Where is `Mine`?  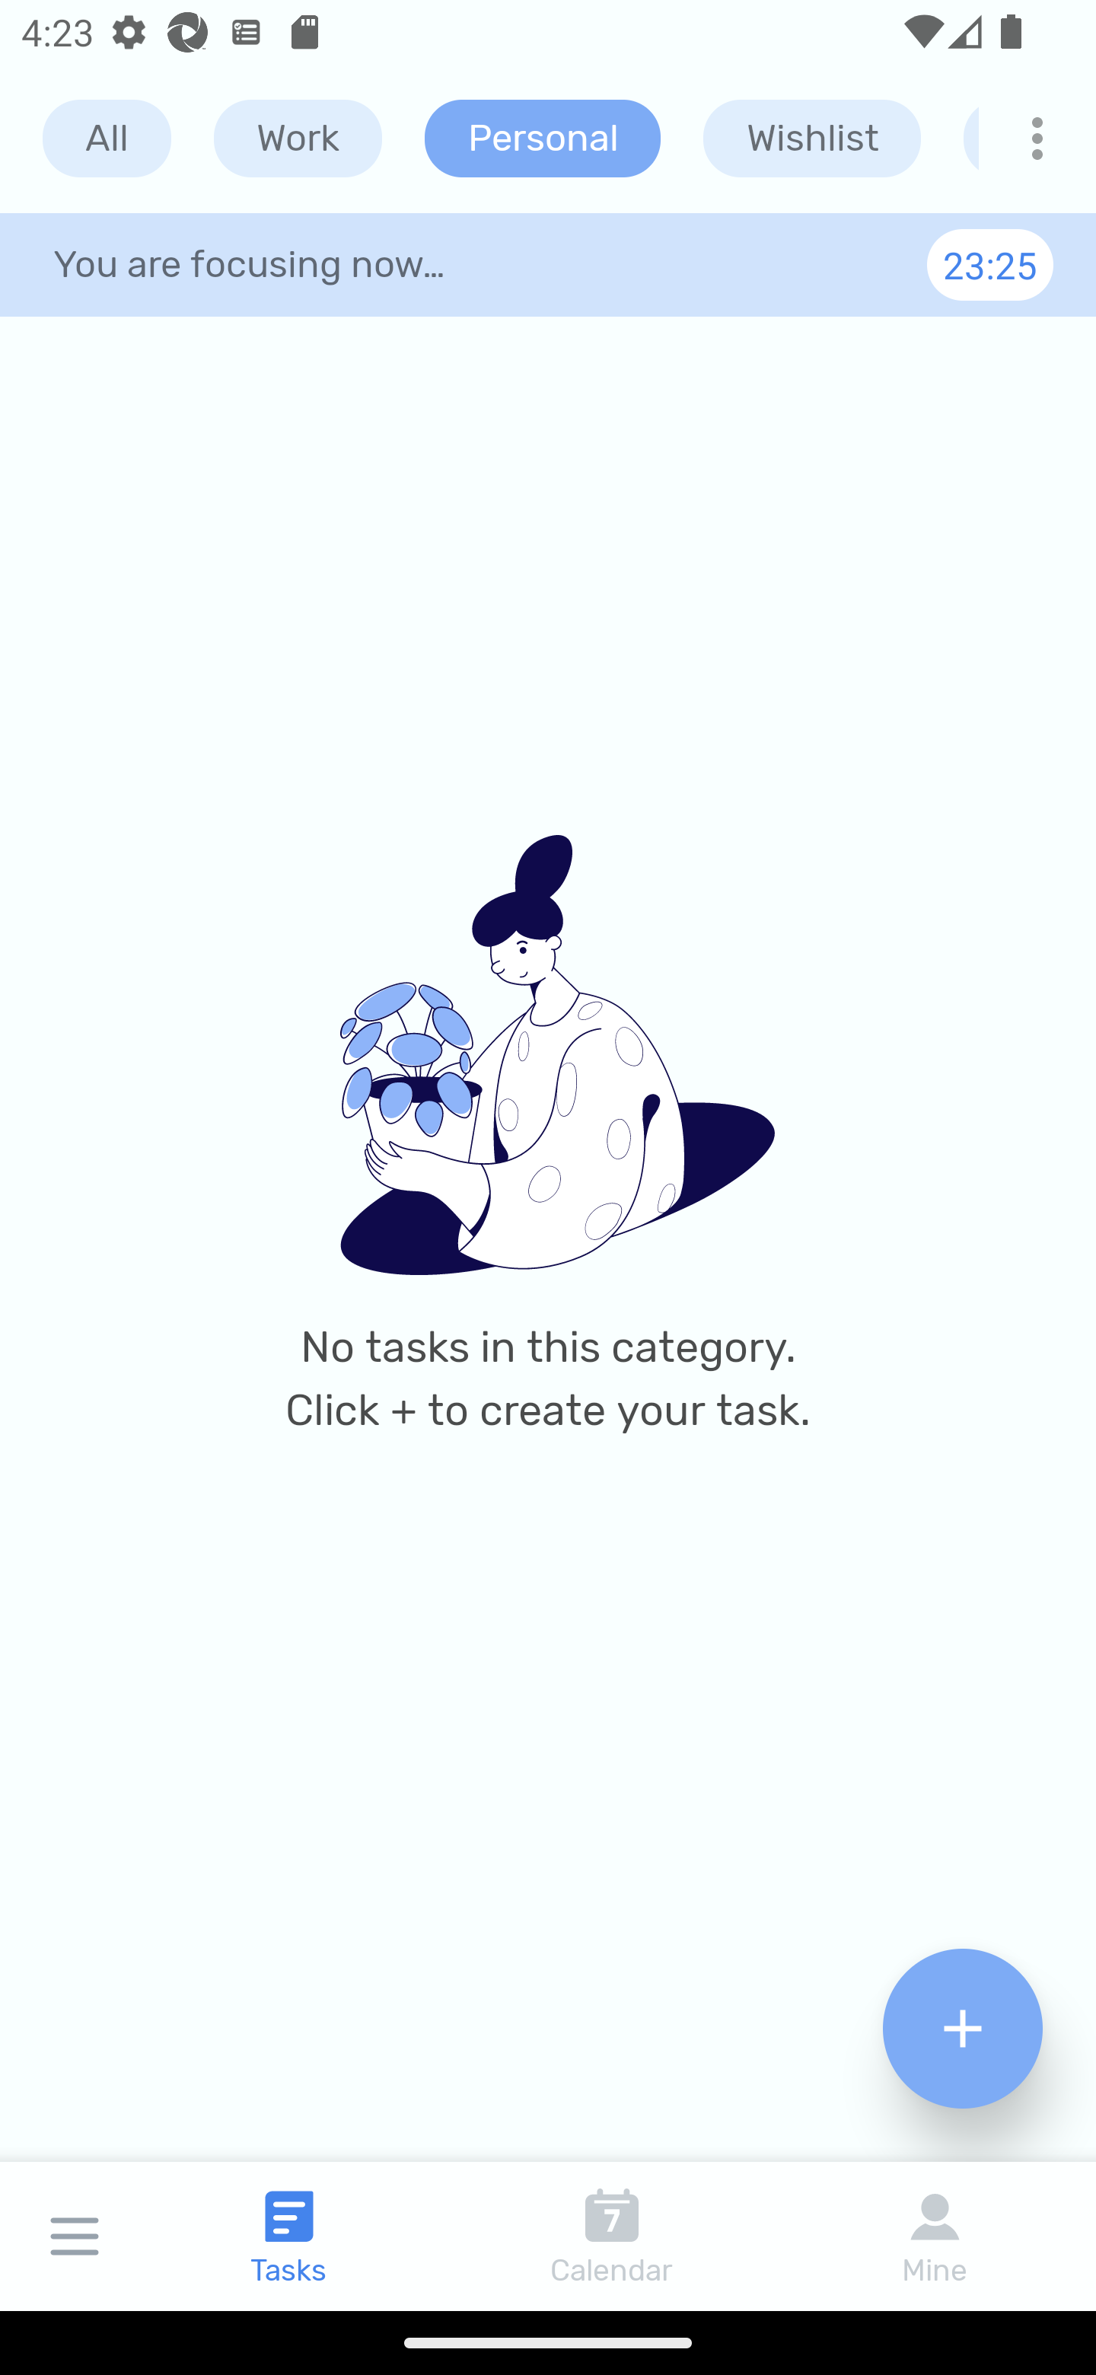 Mine is located at coordinates (935, 2236).